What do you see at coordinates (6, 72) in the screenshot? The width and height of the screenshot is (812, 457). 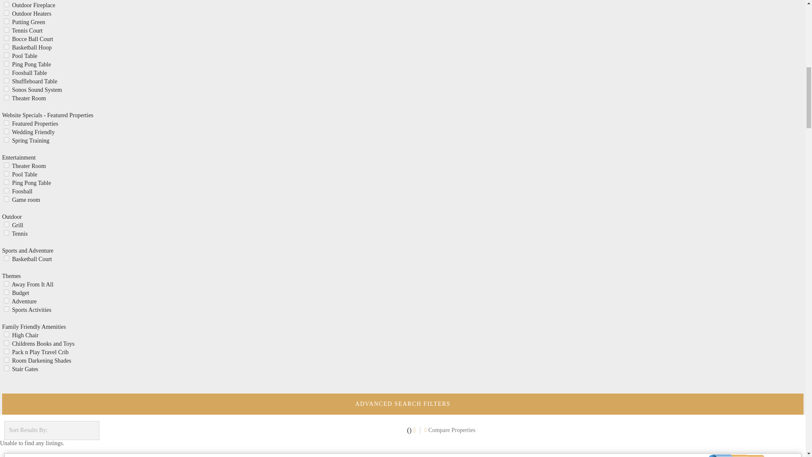 I see `on` at bounding box center [6, 72].